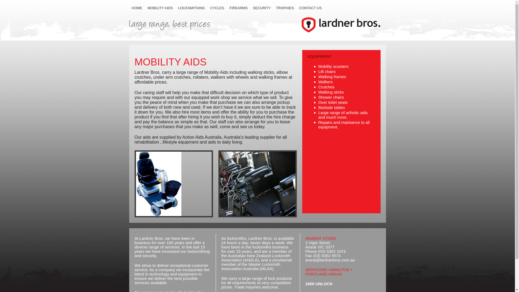 This screenshot has height=292, width=519. What do you see at coordinates (137, 8) in the screenshot?
I see `HOME` at bounding box center [137, 8].